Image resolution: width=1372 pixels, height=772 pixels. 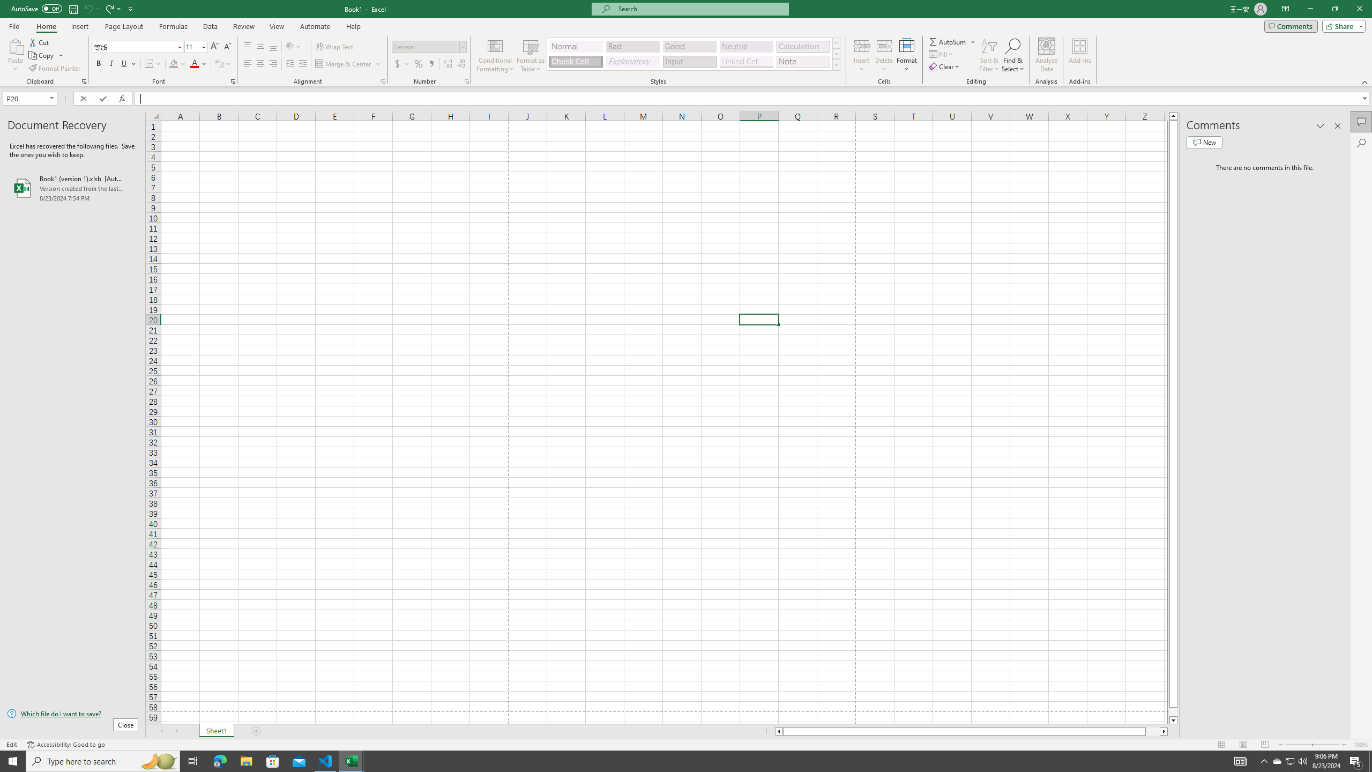 What do you see at coordinates (694, 54) in the screenshot?
I see `AutomationID: CellStylesGallery` at bounding box center [694, 54].